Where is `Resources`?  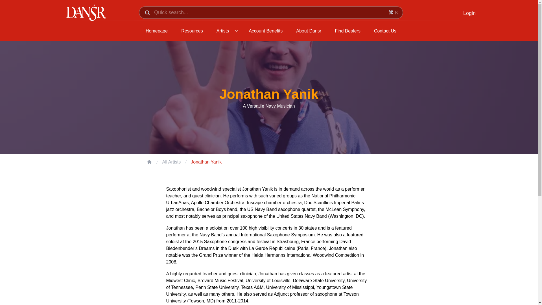 Resources is located at coordinates (192, 31).